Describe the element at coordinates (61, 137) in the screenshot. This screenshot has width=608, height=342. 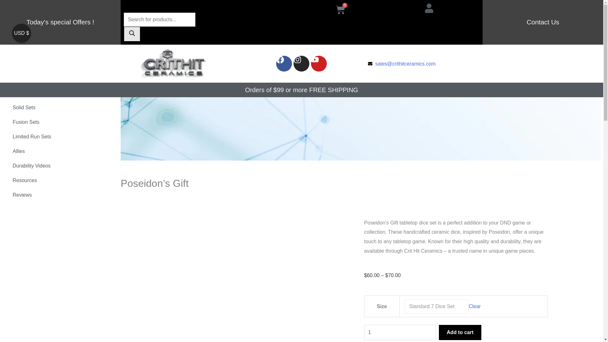
I see `Limited Run Sets` at that location.